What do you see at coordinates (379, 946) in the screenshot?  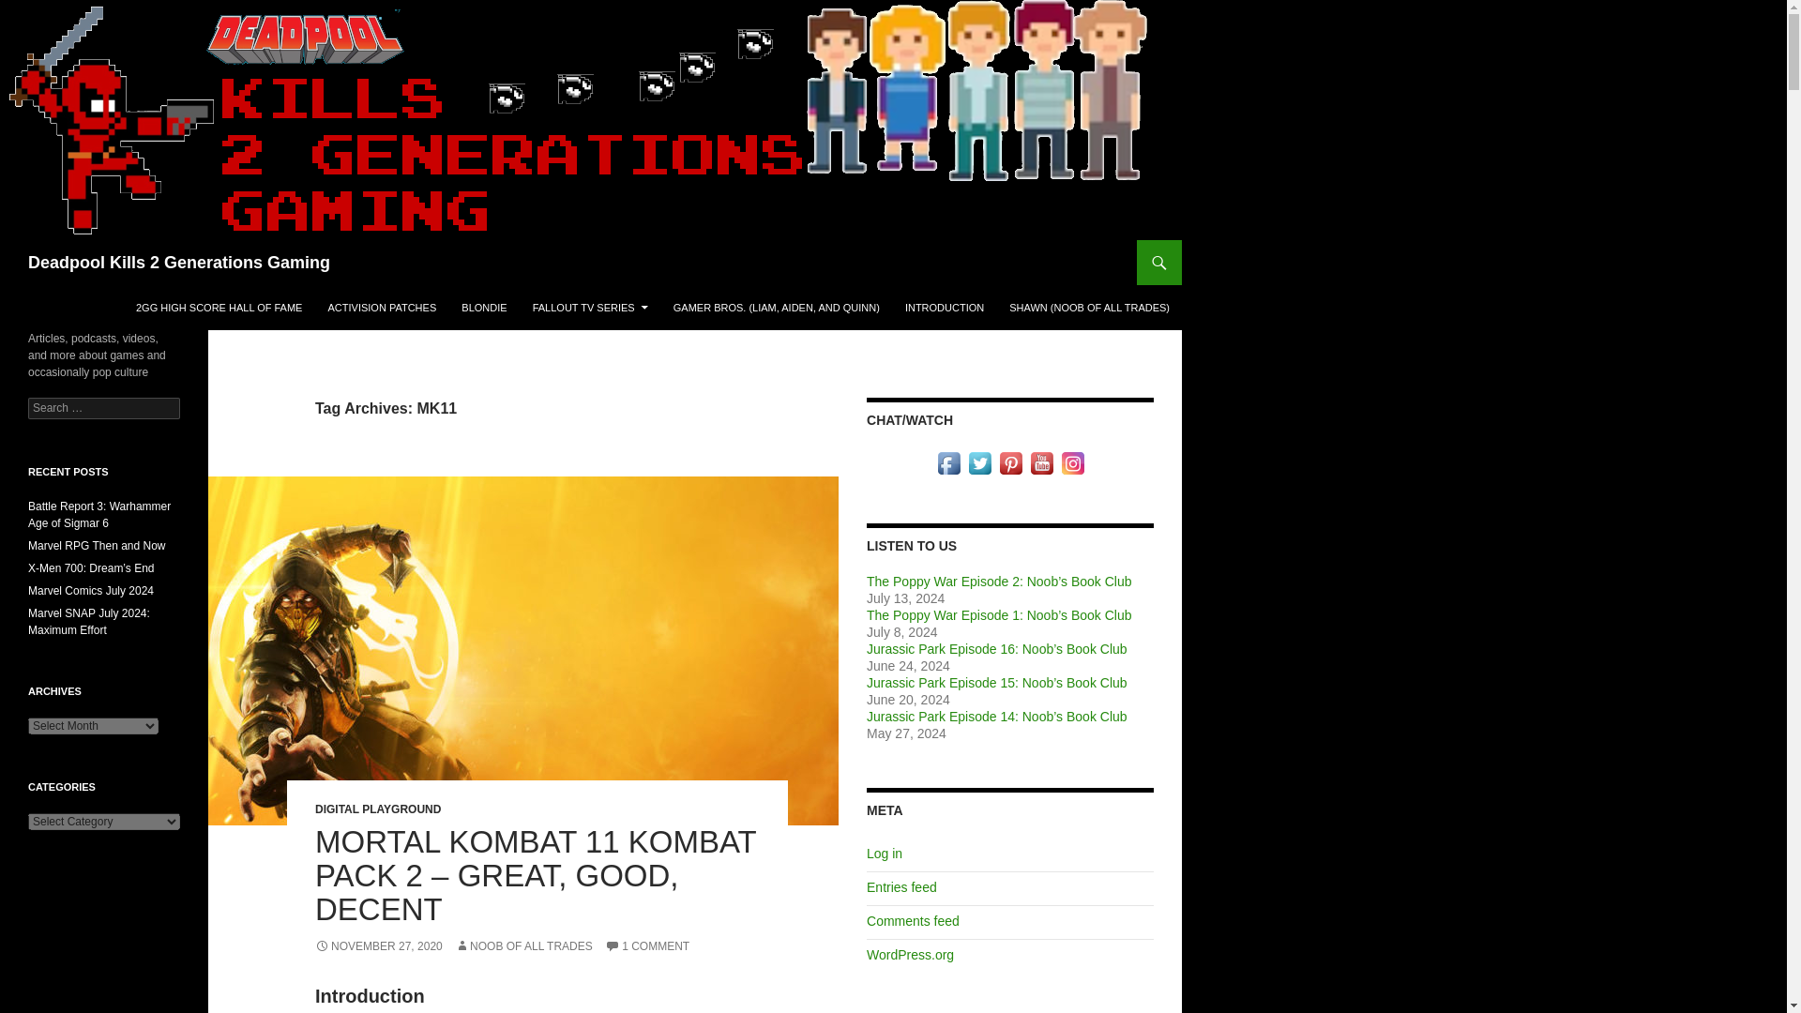 I see `NOVEMBER 27, 2020` at bounding box center [379, 946].